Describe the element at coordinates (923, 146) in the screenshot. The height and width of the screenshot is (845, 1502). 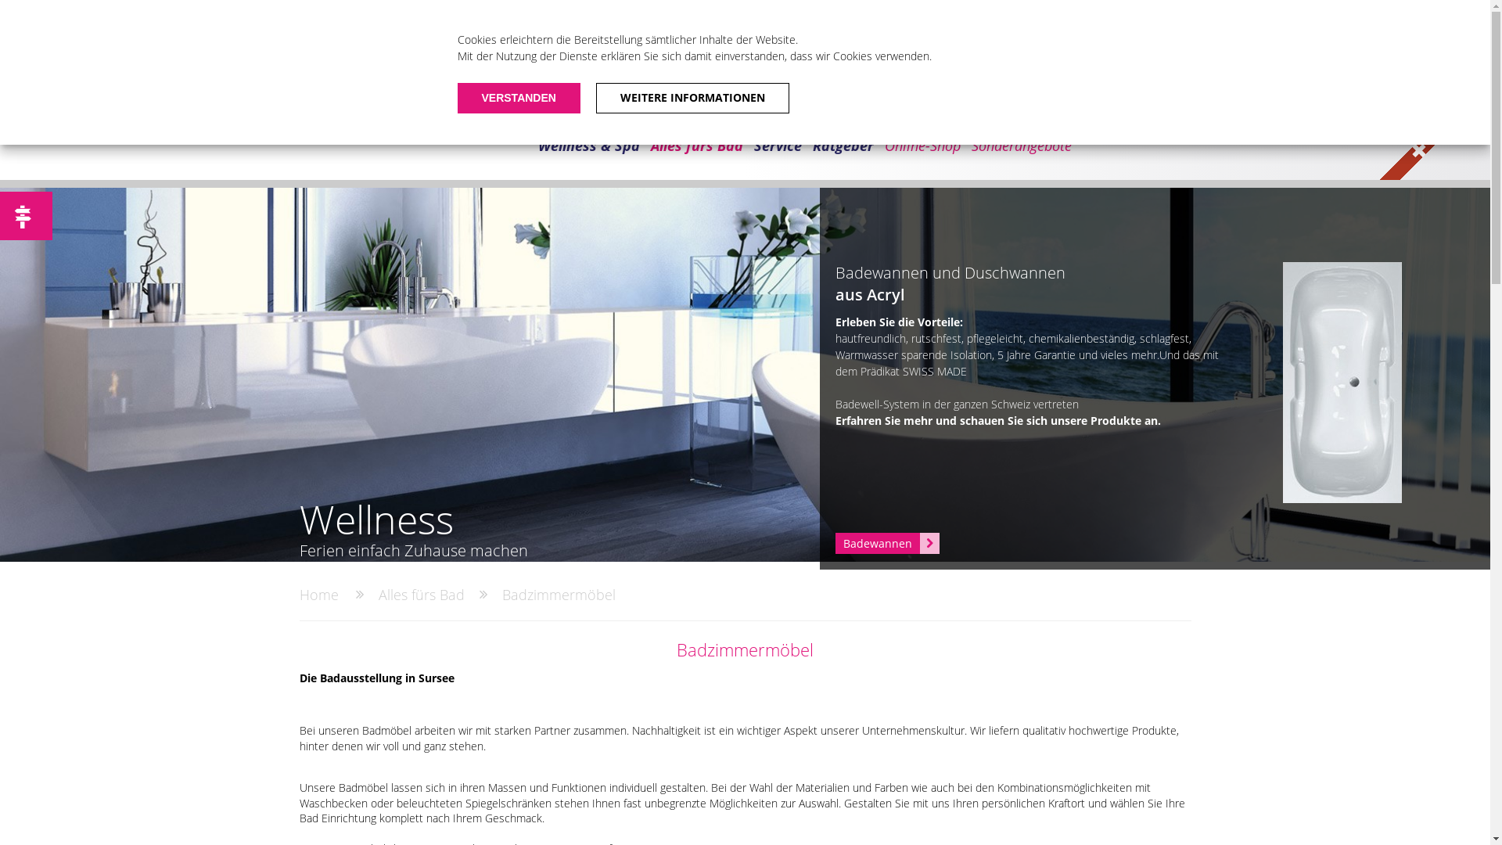
I see `Online-Shop` at that location.